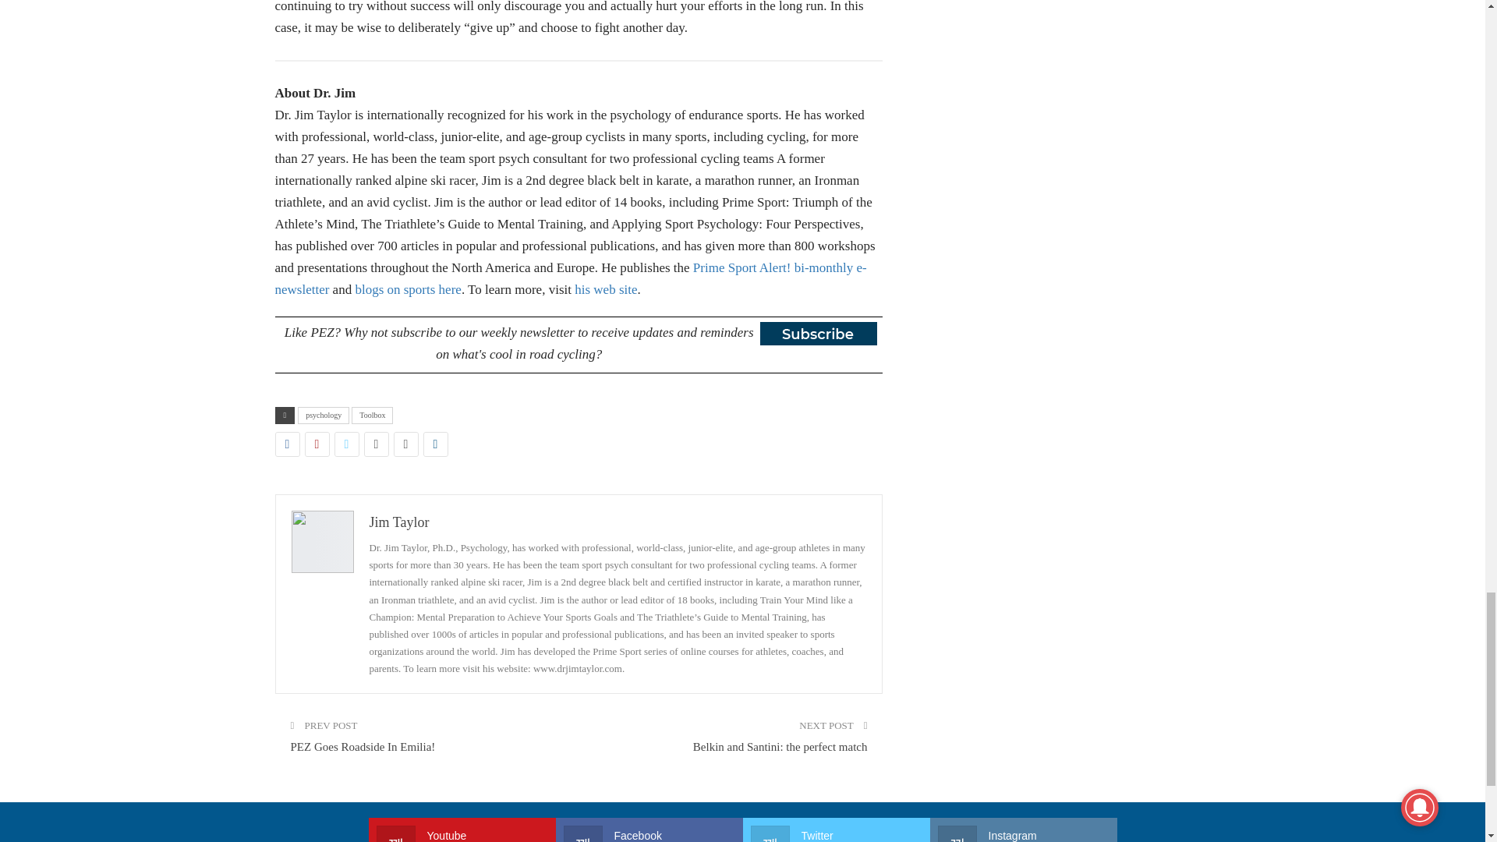 Image resolution: width=1497 pixels, height=842 pixels. What do you see at coordinates (606, 289) in the screenshot?
I see `his web site` at bounding box center [606, 289].